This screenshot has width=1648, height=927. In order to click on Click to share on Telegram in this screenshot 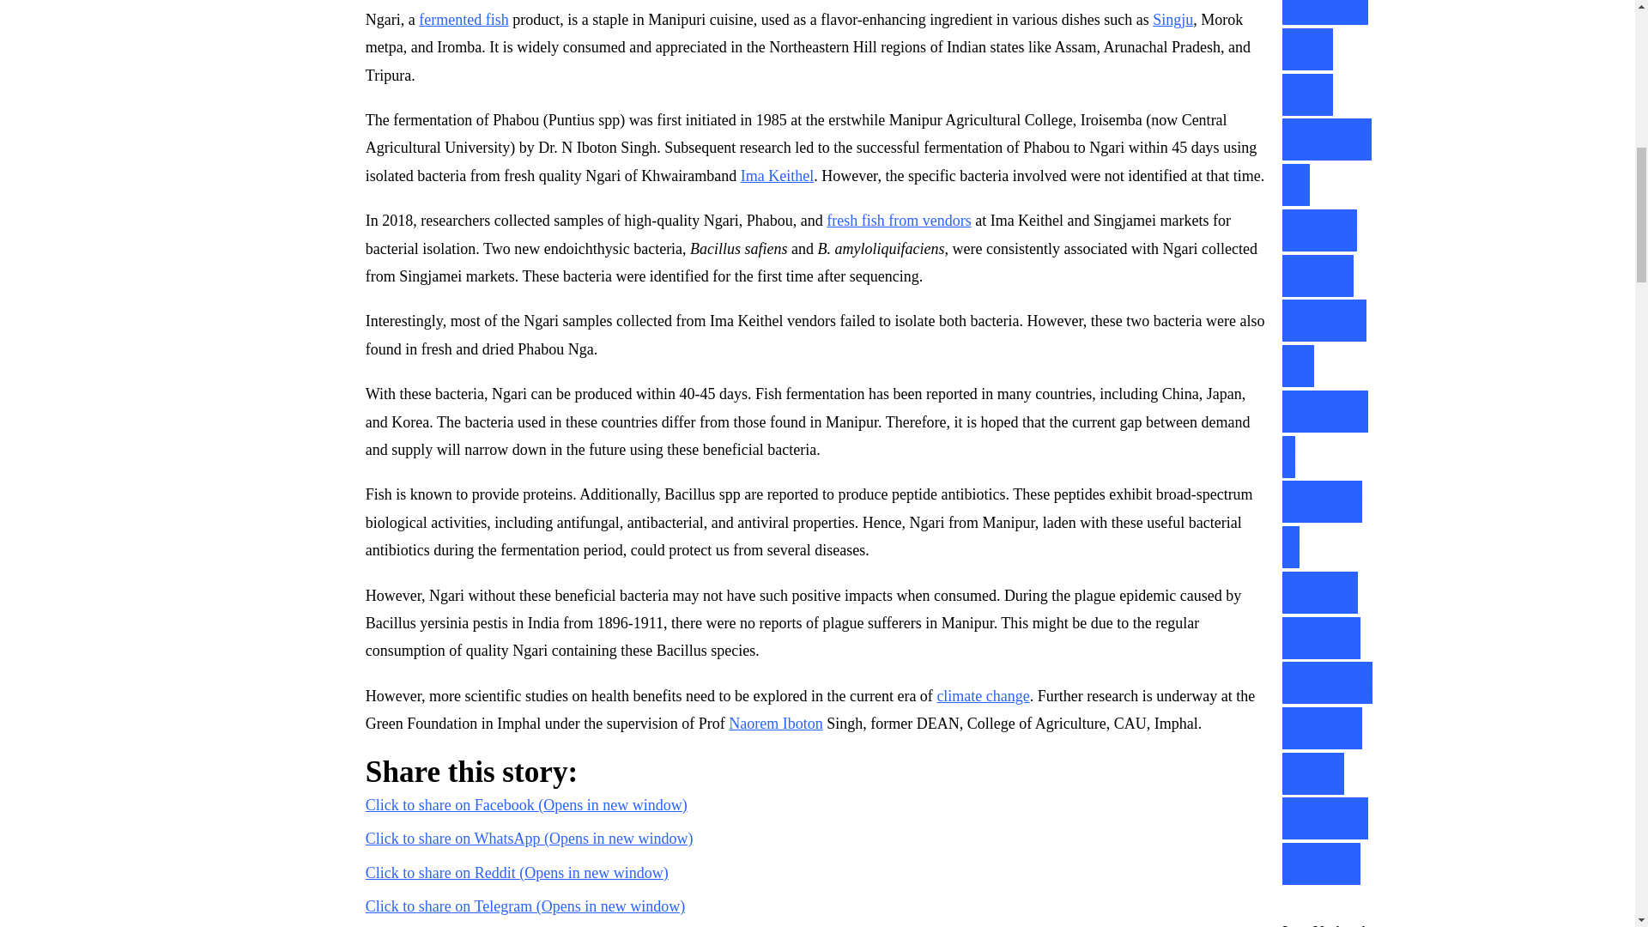, I will do `click(525, 906)`.